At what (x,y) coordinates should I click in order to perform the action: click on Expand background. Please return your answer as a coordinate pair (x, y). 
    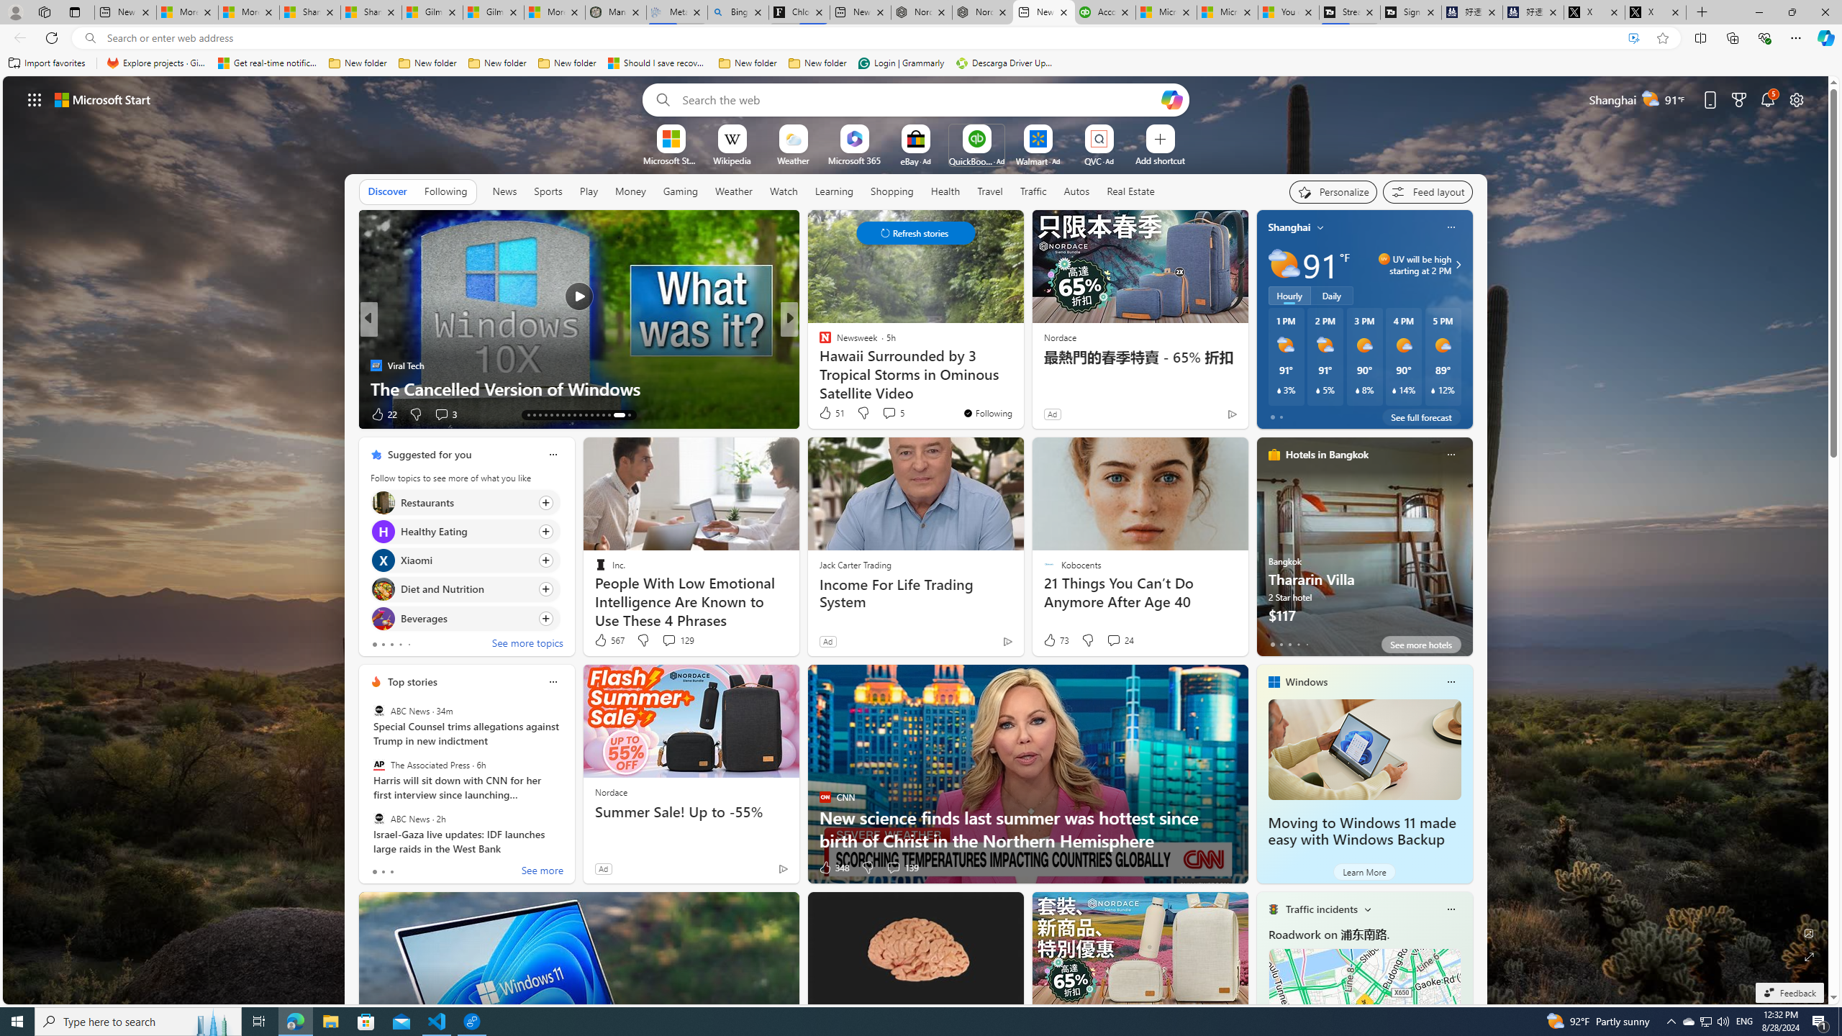
    Looking at the image, I should click on (1810, 957).